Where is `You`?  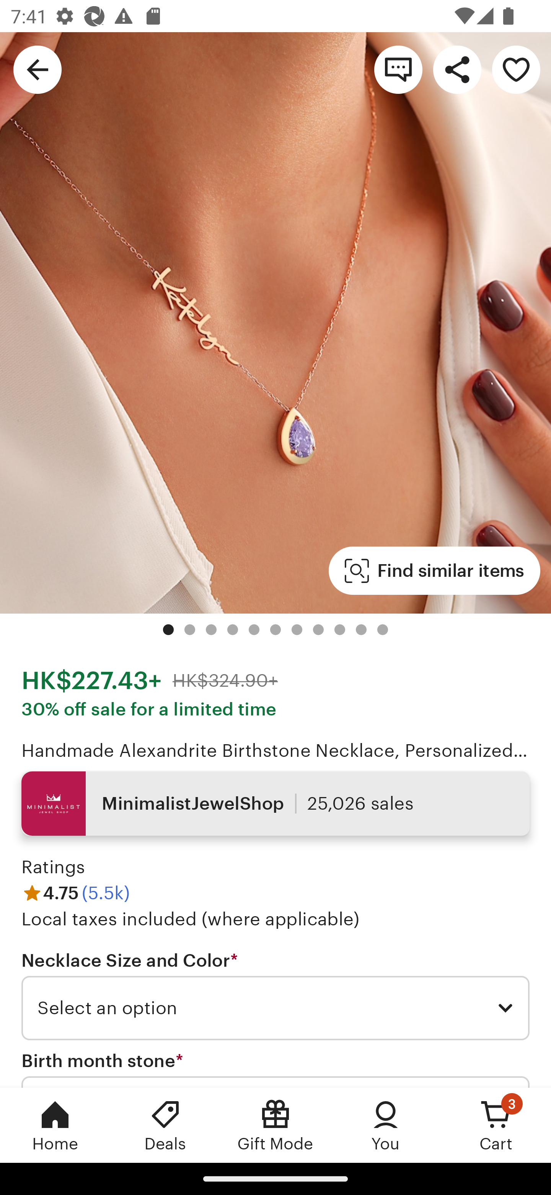
You is located at coordinates (386, 1125).